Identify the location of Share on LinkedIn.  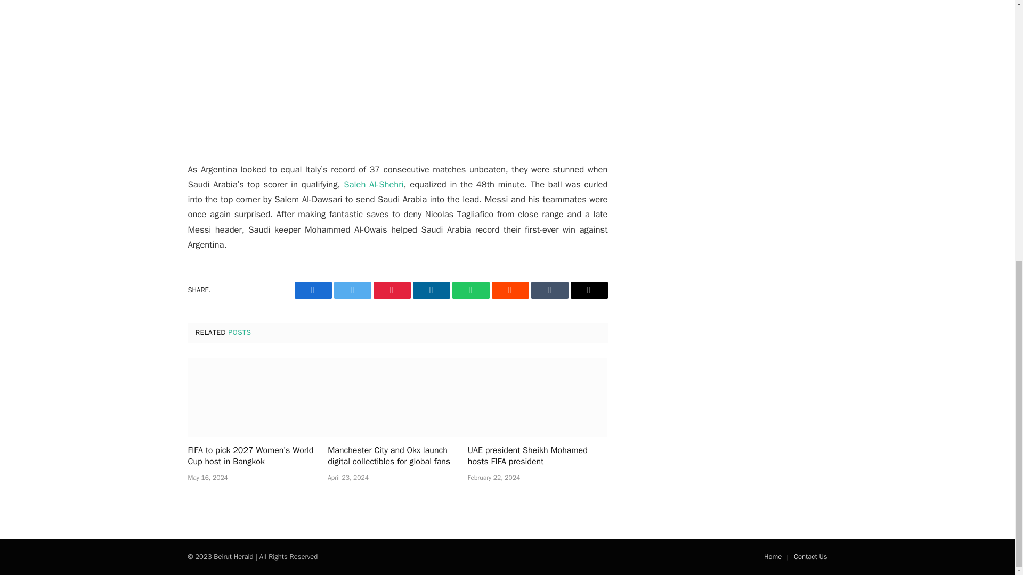
(431, 290).